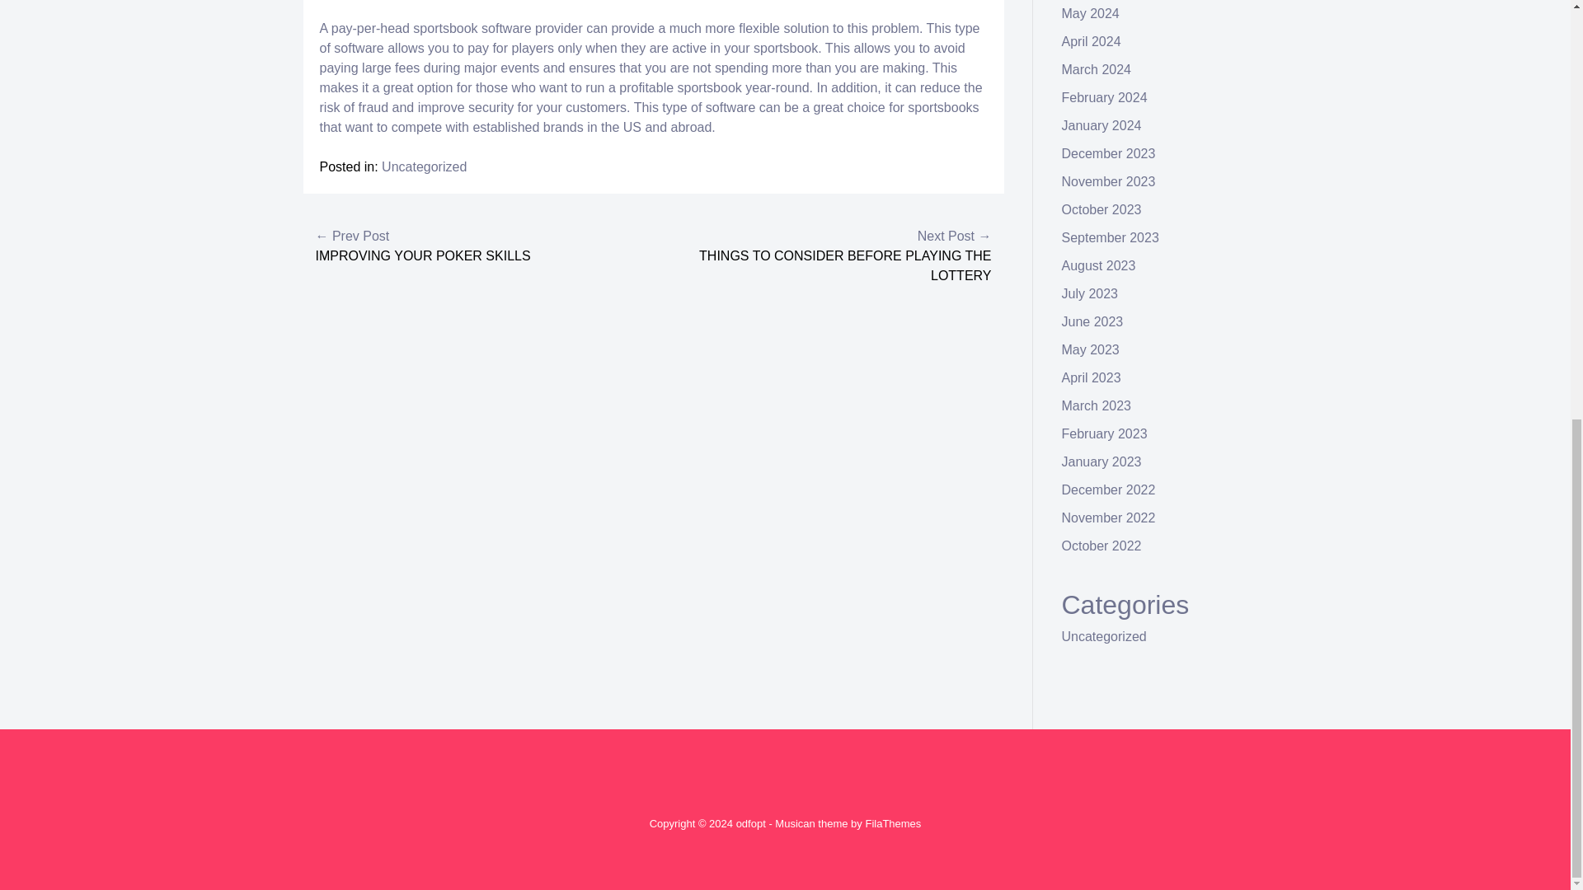 The image size is (1583, 890). What do you see at coordinates (1097, 69) in the screenshot?
I see `March 2024` at bounding box center [1097, 69].